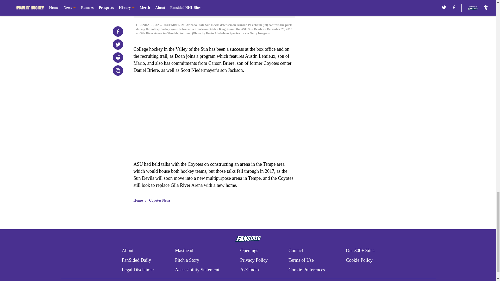 The width and height of the screenshot is (500, 281). I want to click on Accessibility Statement, so click(197, 270).